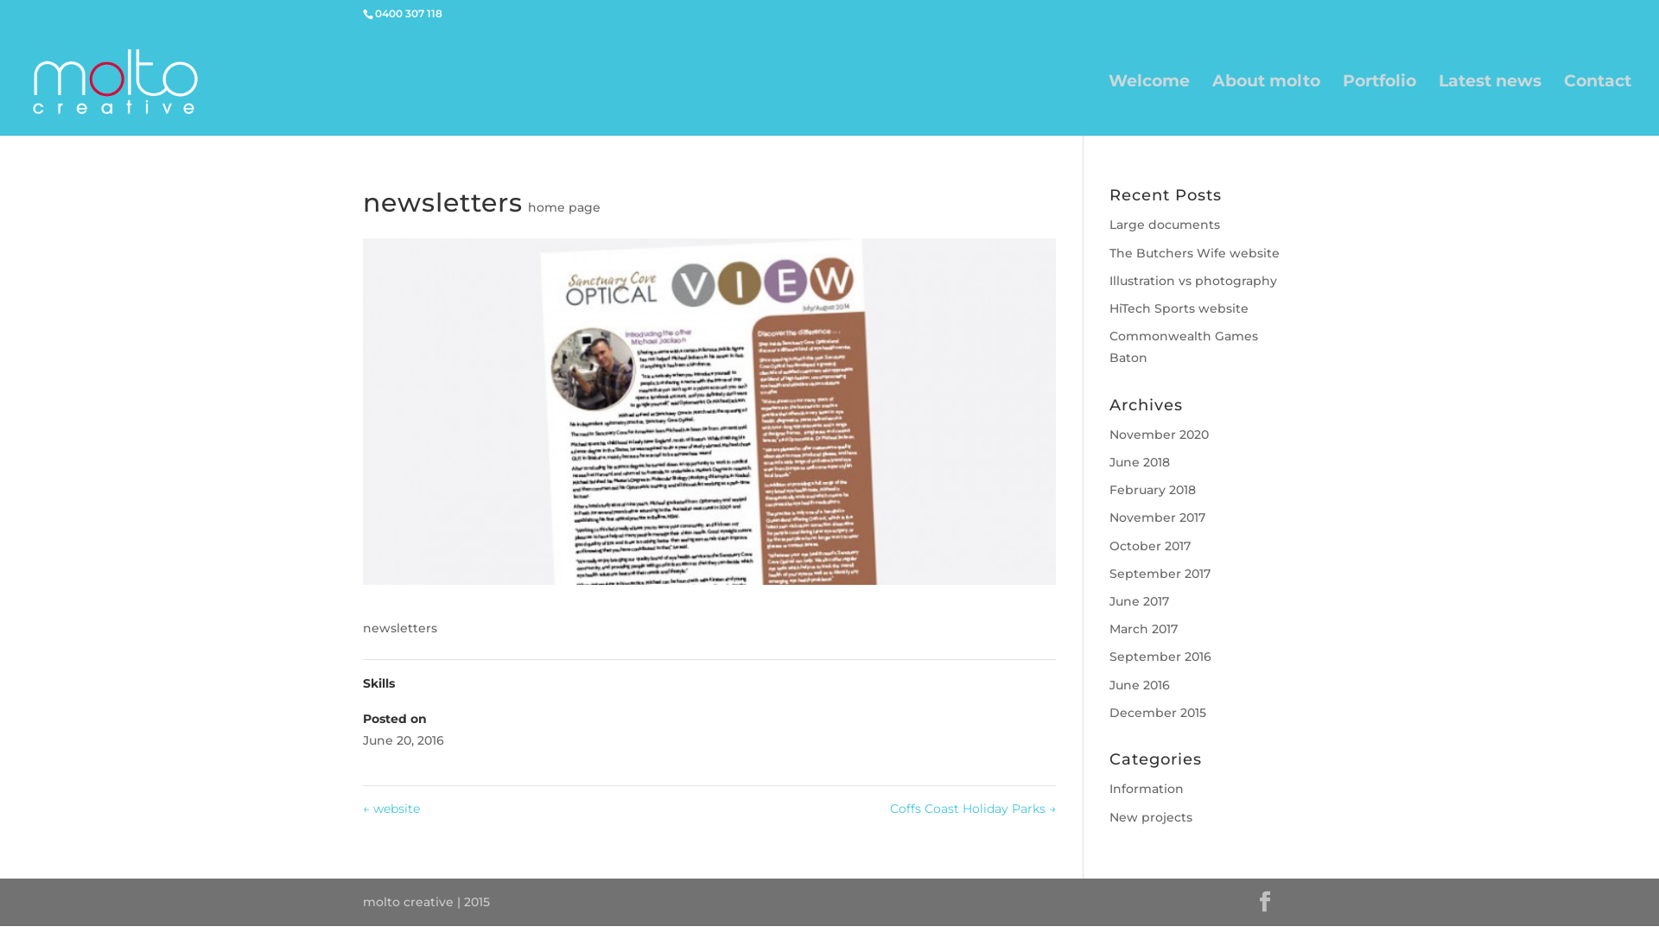  What do you see at coordinates (1194, 253) in the screenshot?
I see `The Butchers Wife website` at bounding box center [1194, 253].